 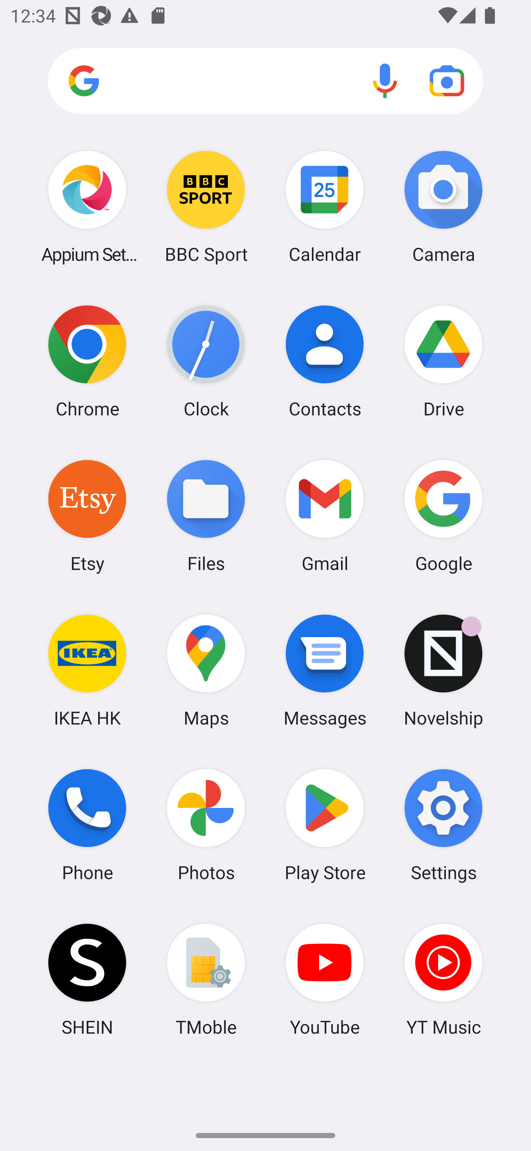 I want to click on Clock, so click(x=206, y=361).